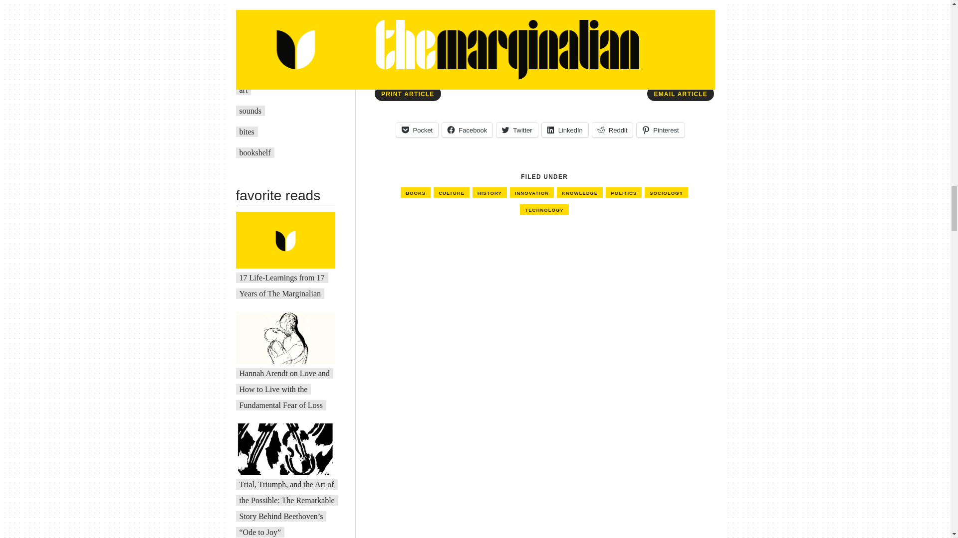  Describe the element at coordinates (417, 130) in the screenshot. I see `Click to share on Pocket` at that location.